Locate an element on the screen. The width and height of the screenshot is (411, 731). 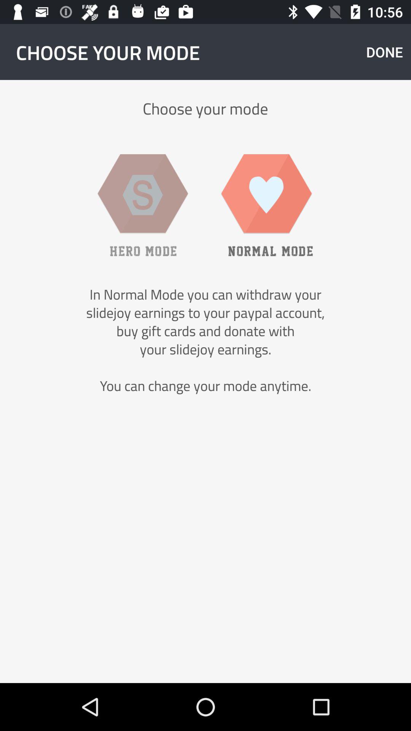
open the item next to choose your mode app is located at coordinates (384, 52).